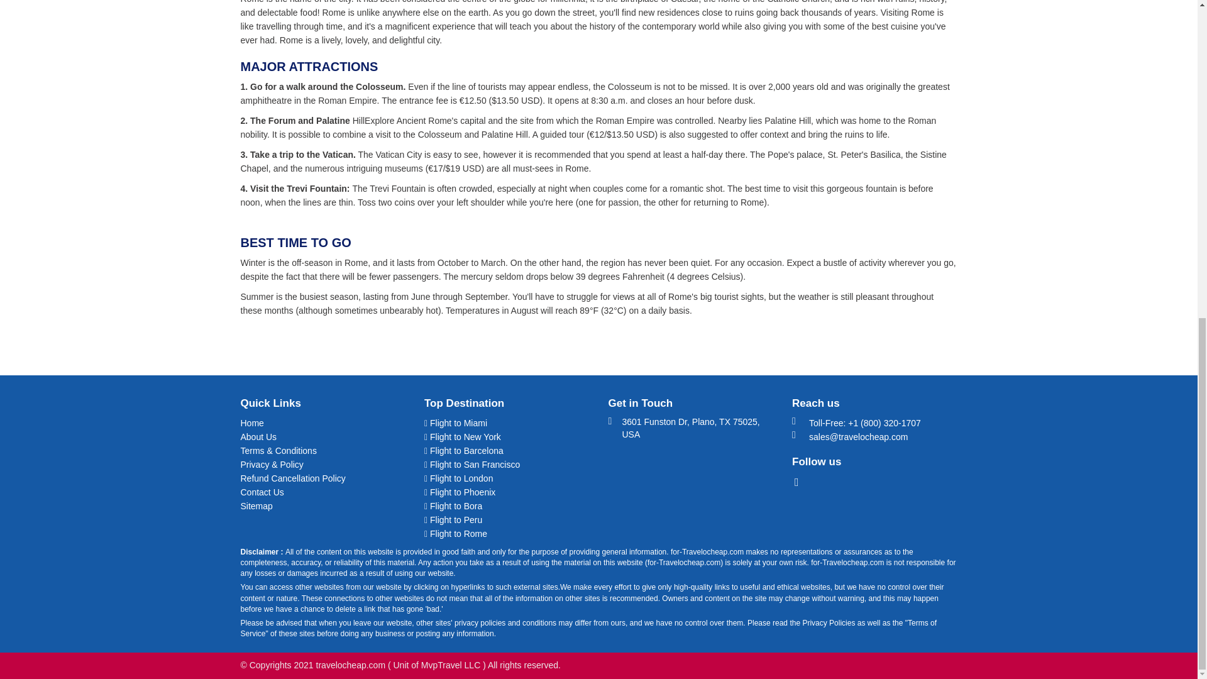 The width and height of the screenshot is (1207, 679). Describe the element at coordinates (507, 533) in the screenshot. I see `Flight to Rome` at that location.